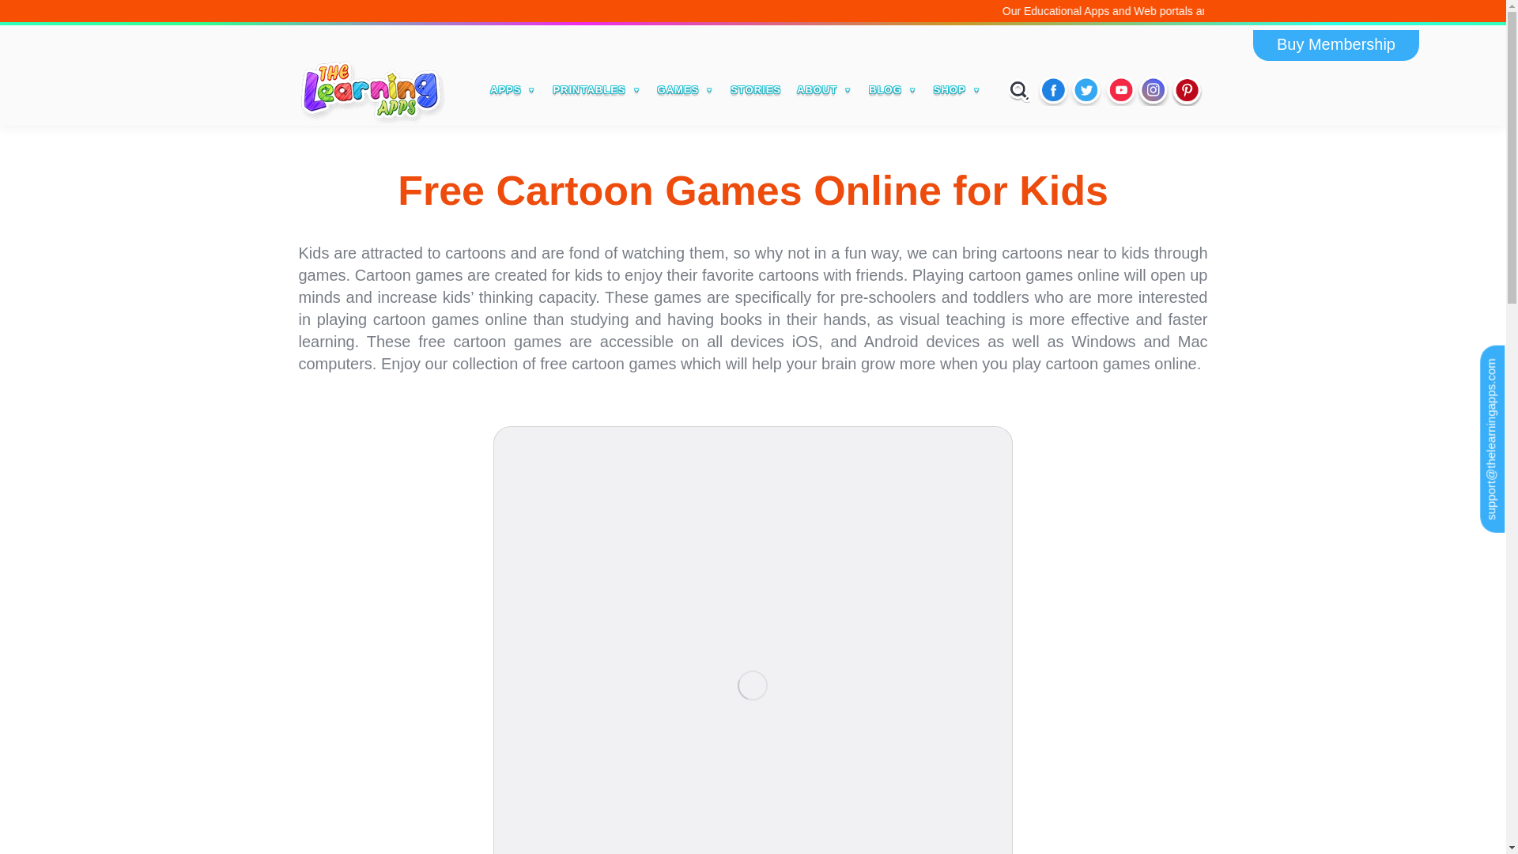  What do you see at coordinates (1336, 44) in the screenshot?
I see `Buy Membership` at bounding box center [1336, 44].